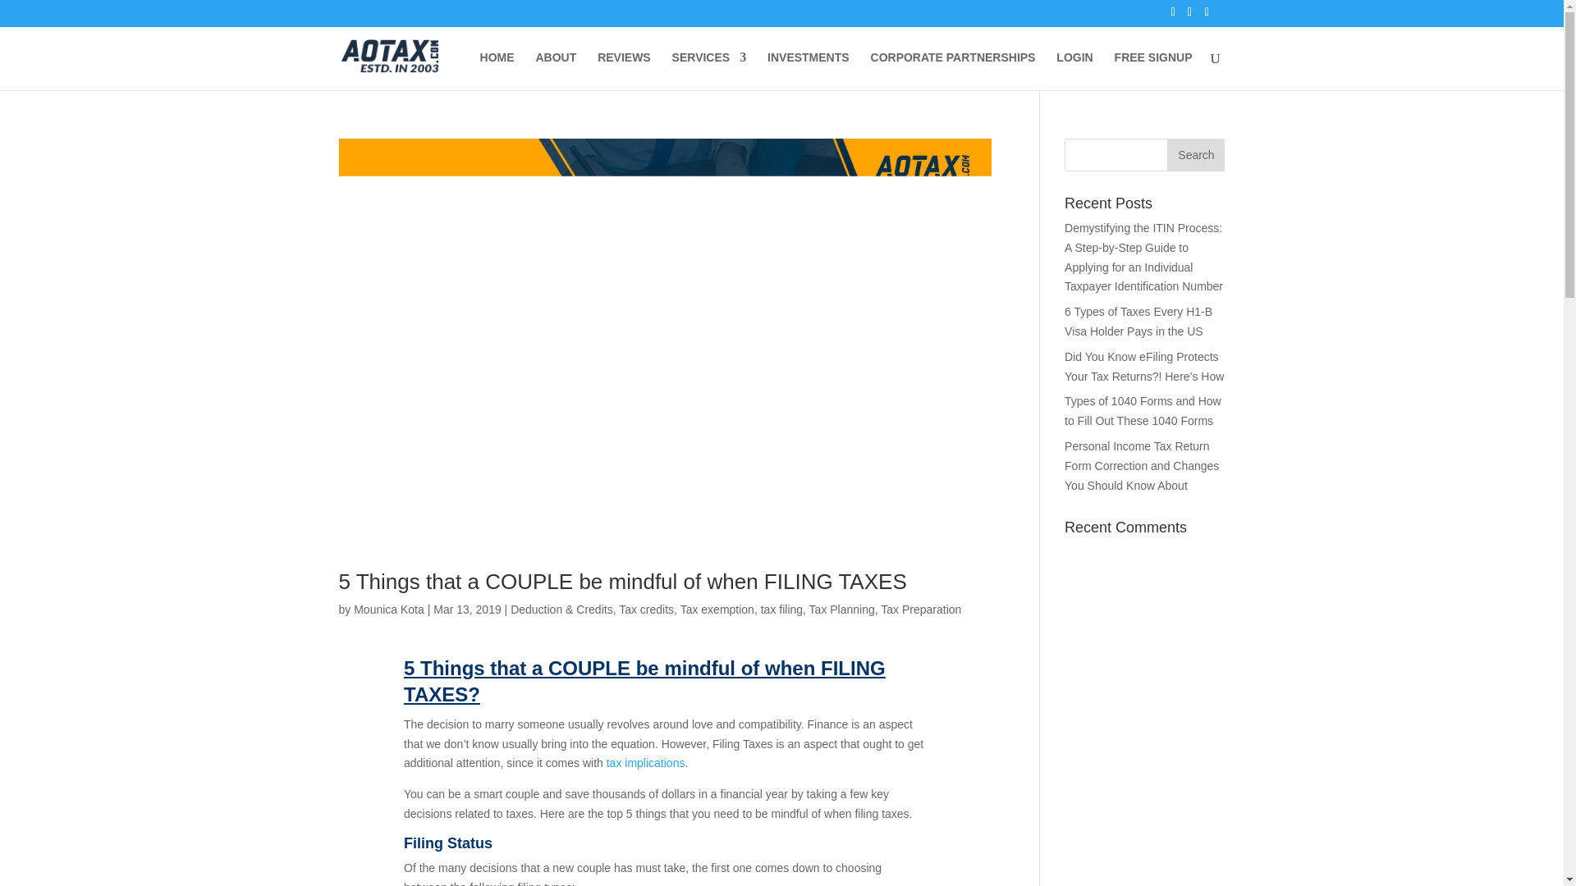 The width and height of the screenshot is (1576, 886). What do you see at coordinates (1074, 71) in the screenshot?
I see `LOGIN` at bounding box center [1074, 71].